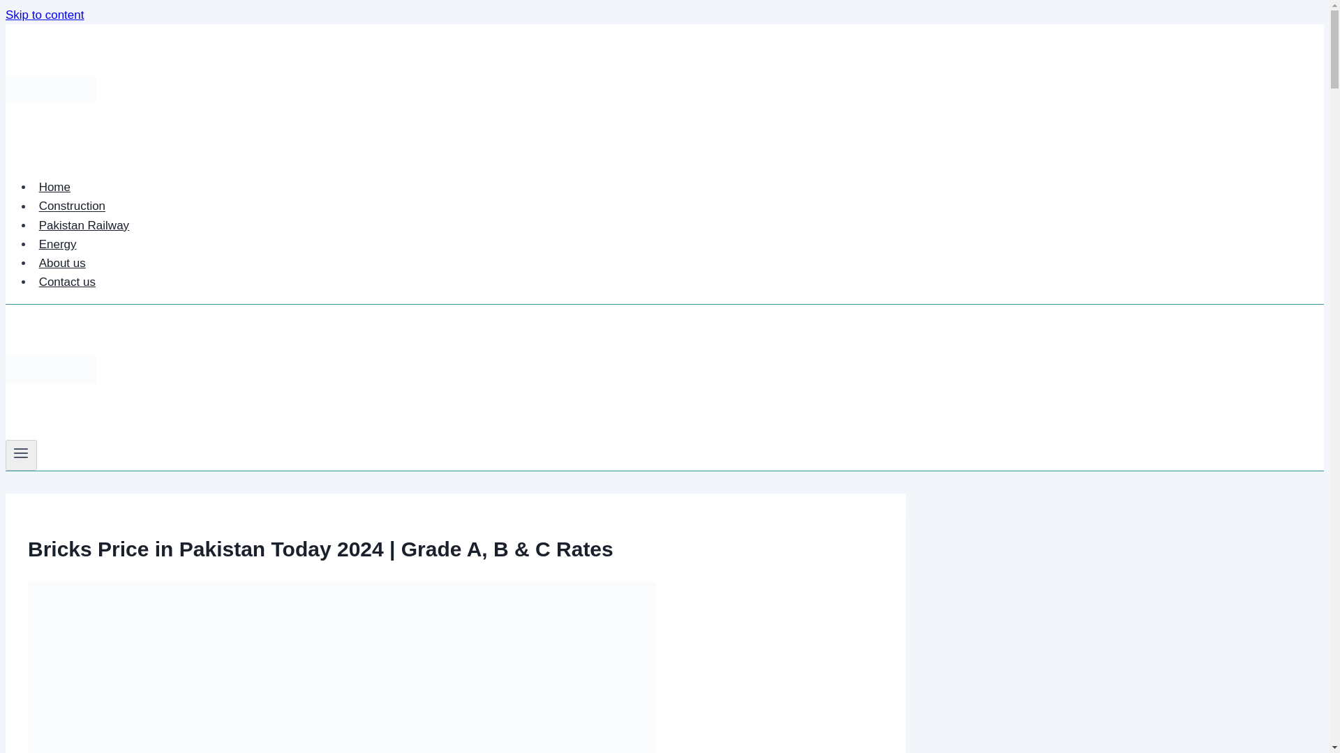 The image size is (1340, 753). I want to click on About us, so click(62, 263).